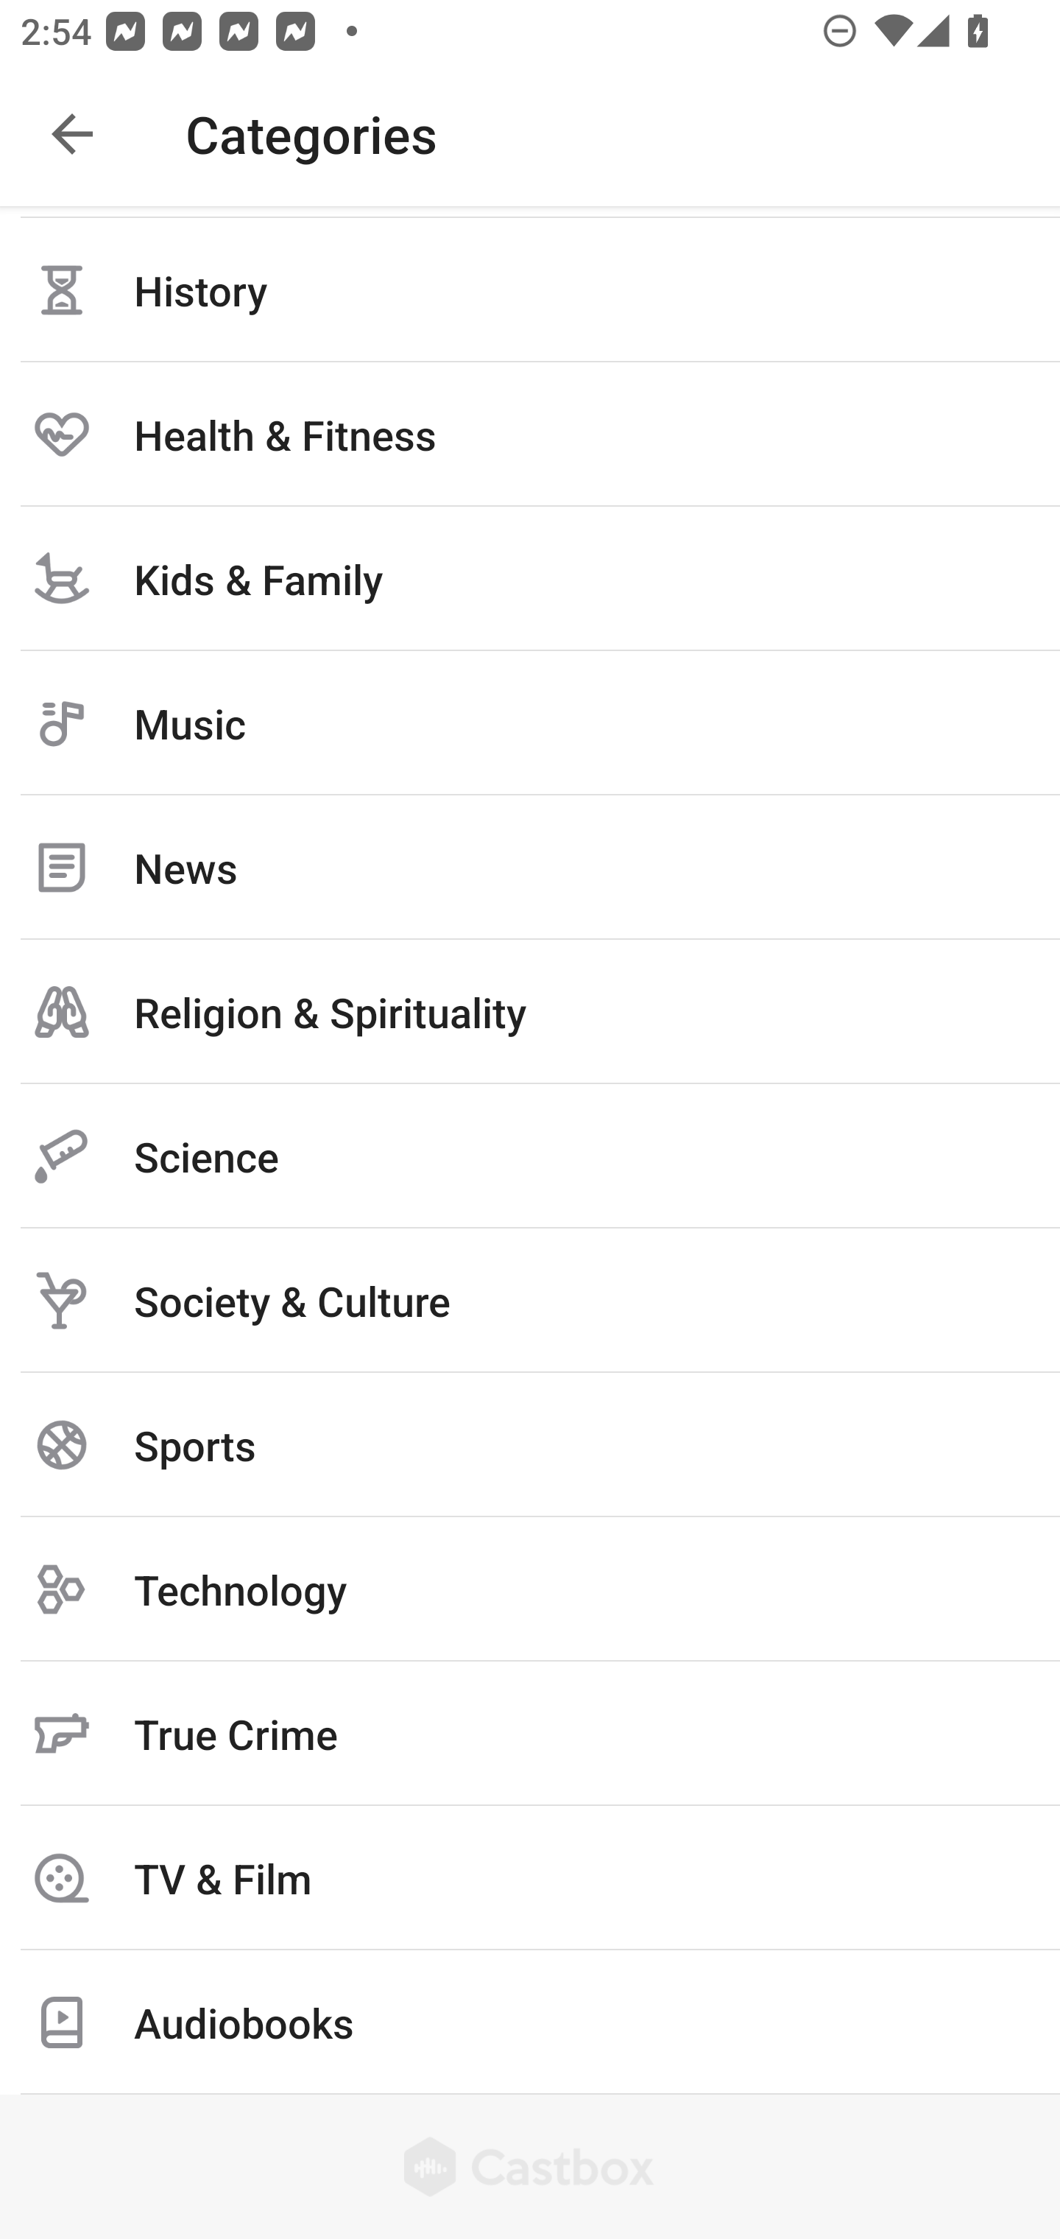  I want to click on True Crime, so click(530, 1734).